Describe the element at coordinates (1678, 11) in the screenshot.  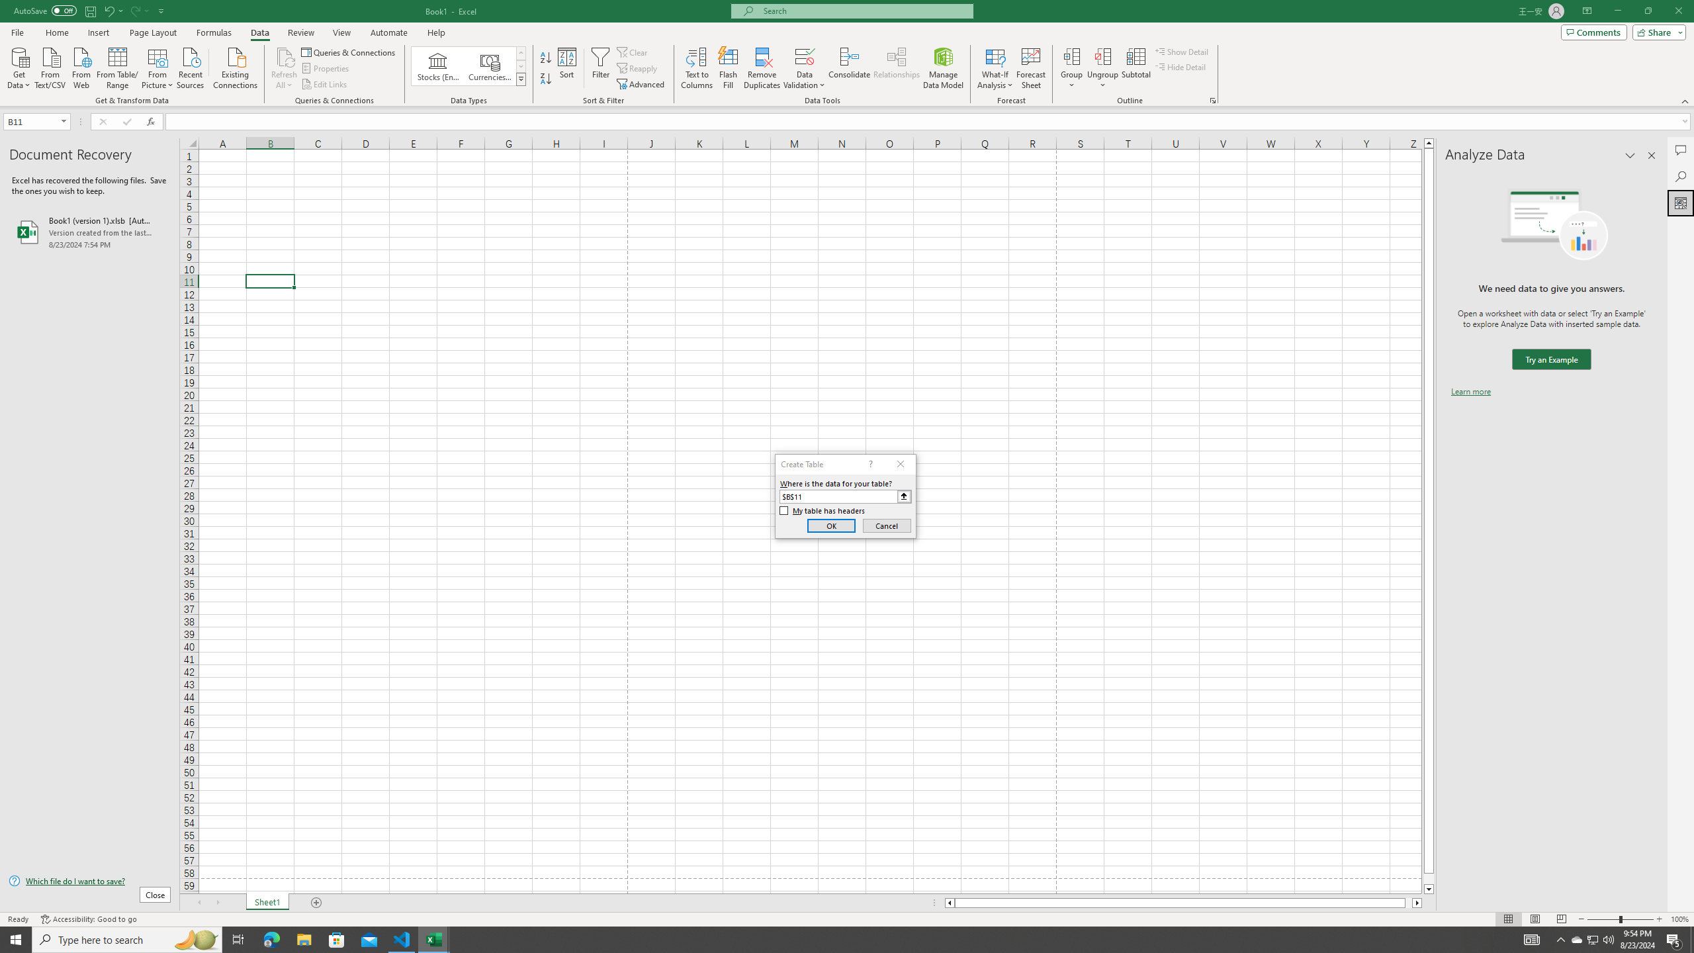
I see `Close` at that location.